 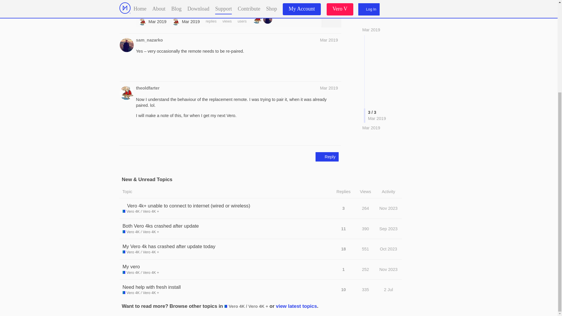 I want to click on 27 Mar 2019 04:00, so click(x=371, y=57).